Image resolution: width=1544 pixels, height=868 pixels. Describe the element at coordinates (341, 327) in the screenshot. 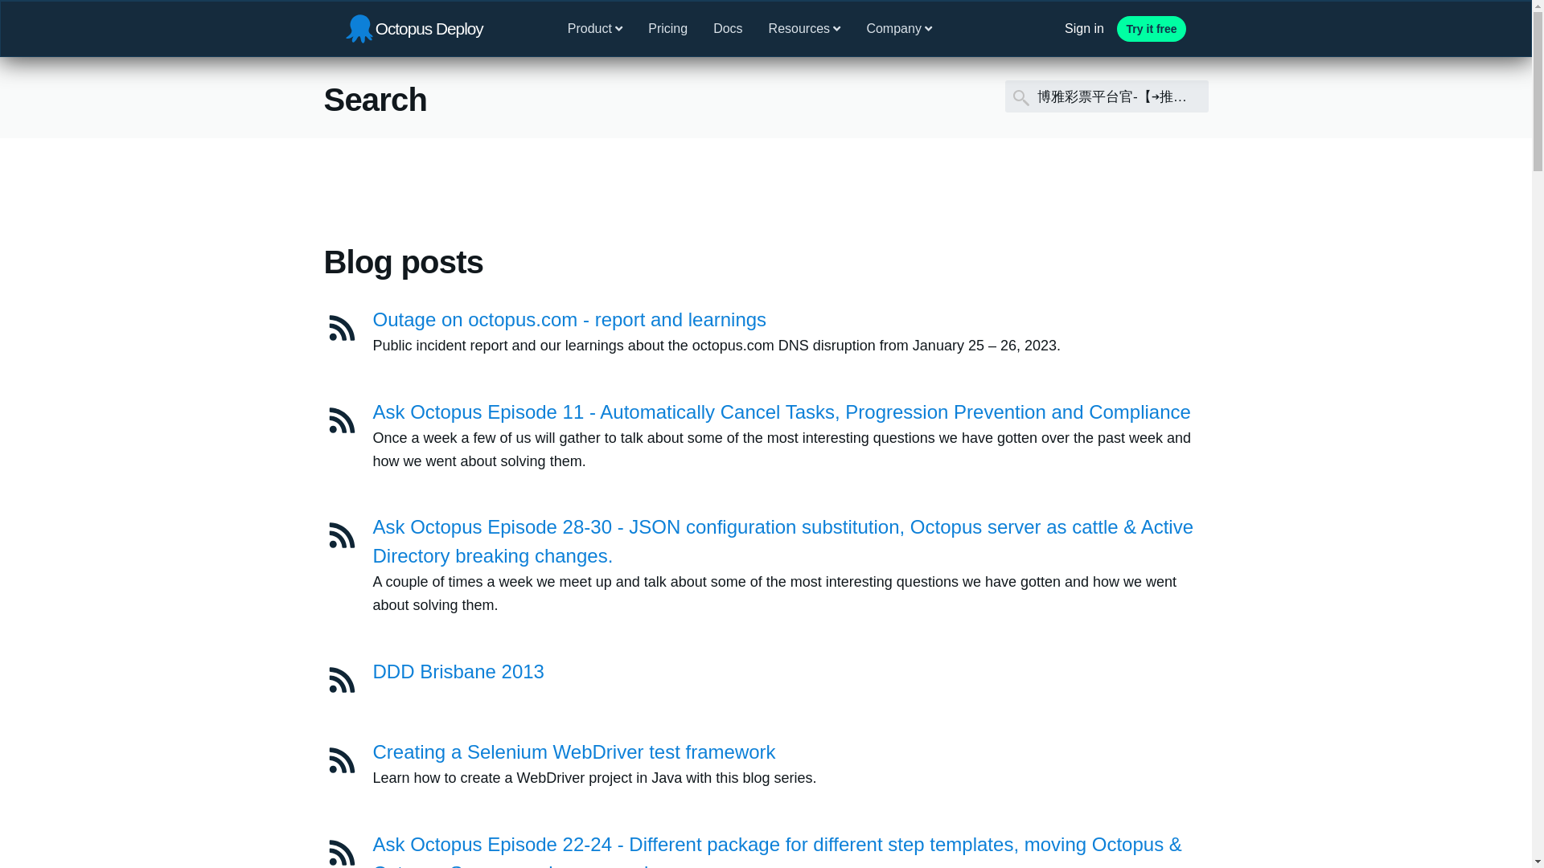

I see `Blog post` at that location.